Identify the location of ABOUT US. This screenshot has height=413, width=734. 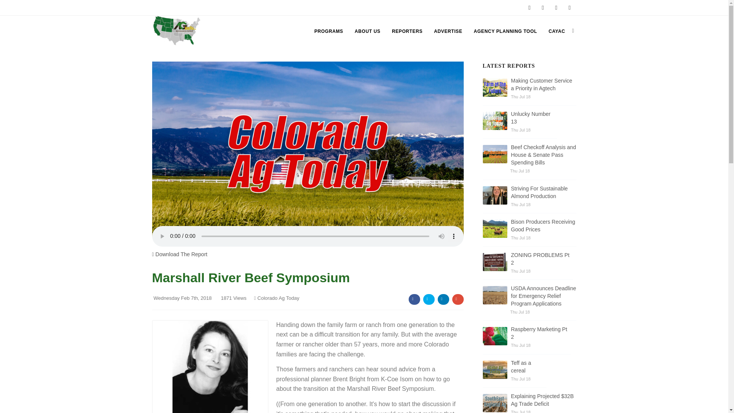
(367, 31).